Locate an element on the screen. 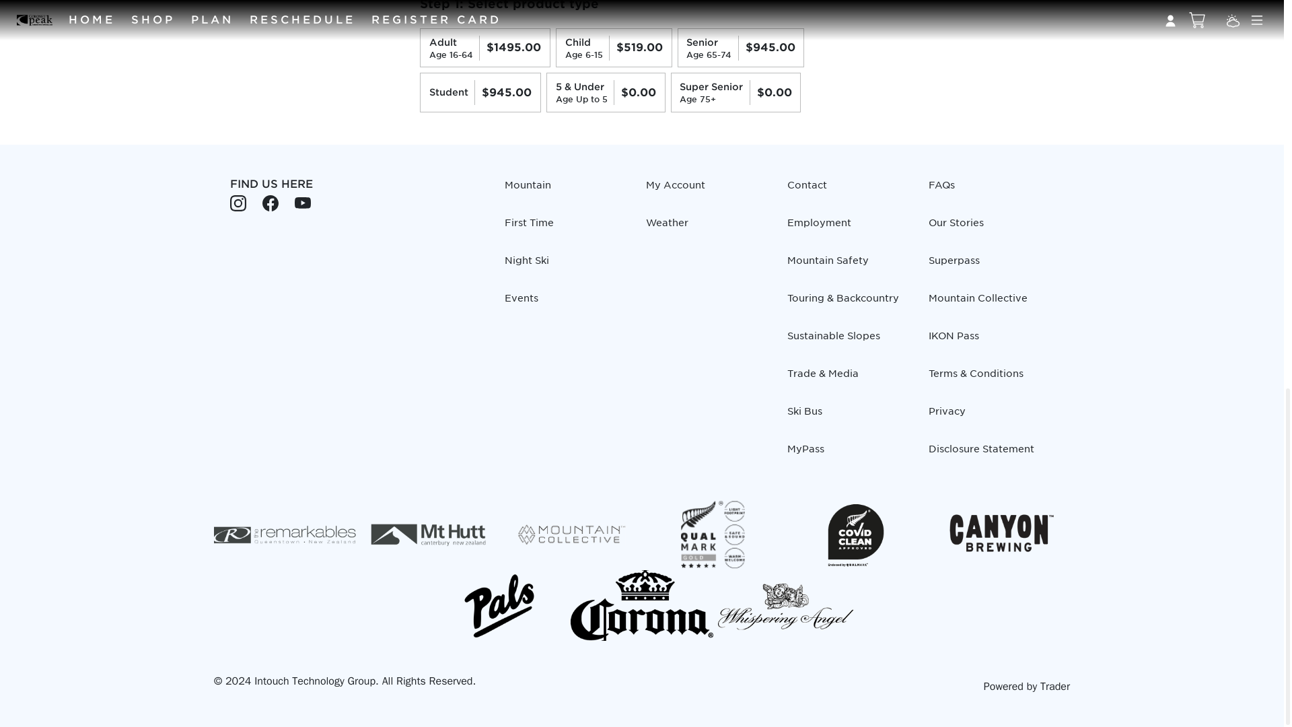 The width and height of the screenshot is (1292, 727). MyPass is located at coordinates (849, 454).